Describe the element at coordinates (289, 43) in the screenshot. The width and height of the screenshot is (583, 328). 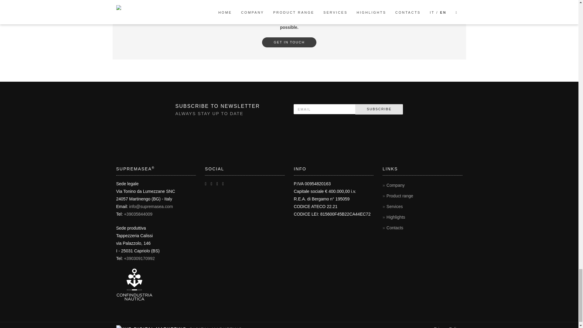
I see `GET IN TOUCH` at that location.